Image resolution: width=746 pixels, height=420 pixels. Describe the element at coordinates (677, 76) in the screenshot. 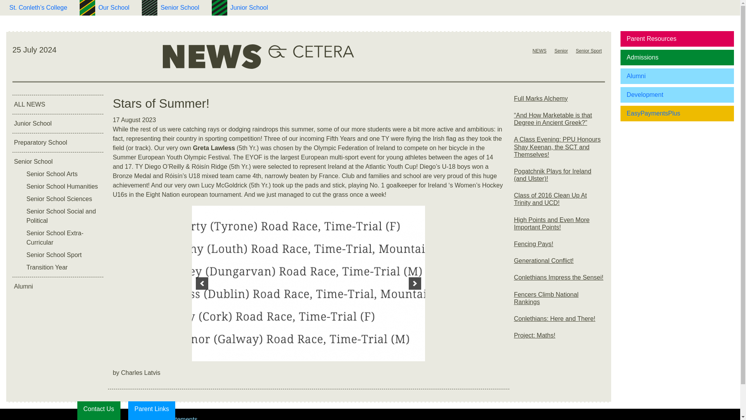

I see `Alumni` at that location.